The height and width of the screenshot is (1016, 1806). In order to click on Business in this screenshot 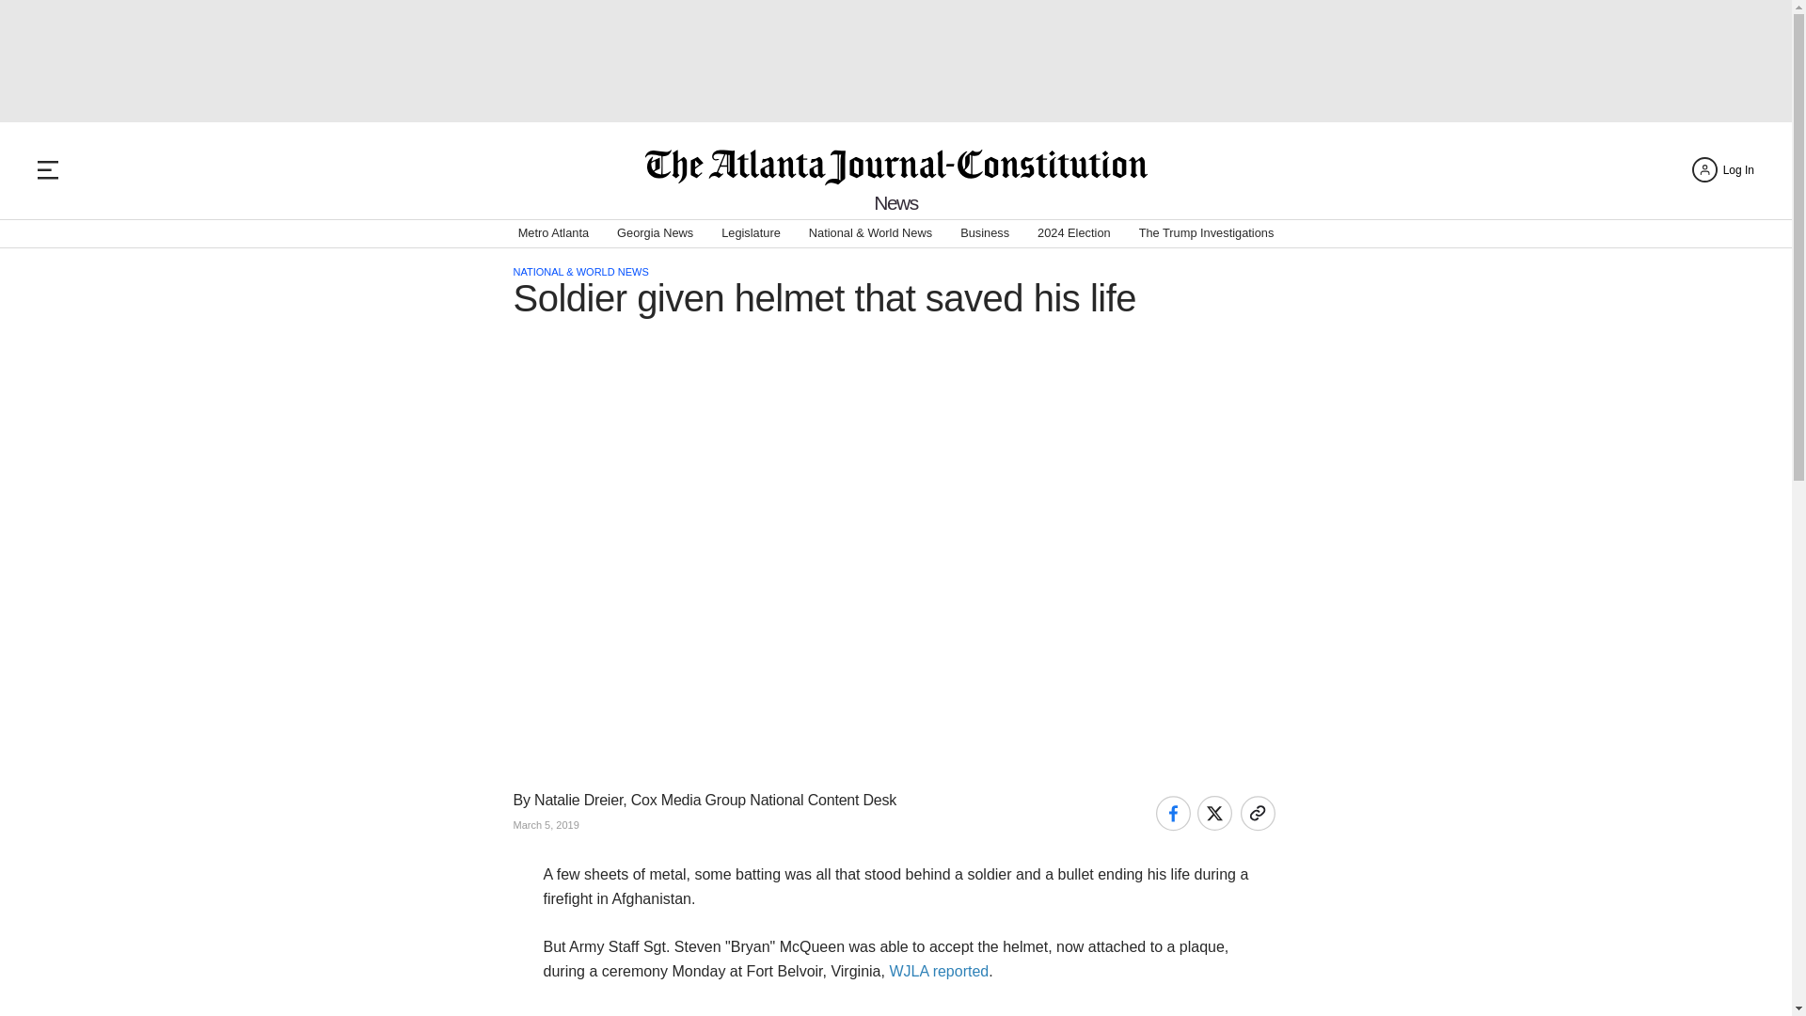, I will do `click(985, 233)`.